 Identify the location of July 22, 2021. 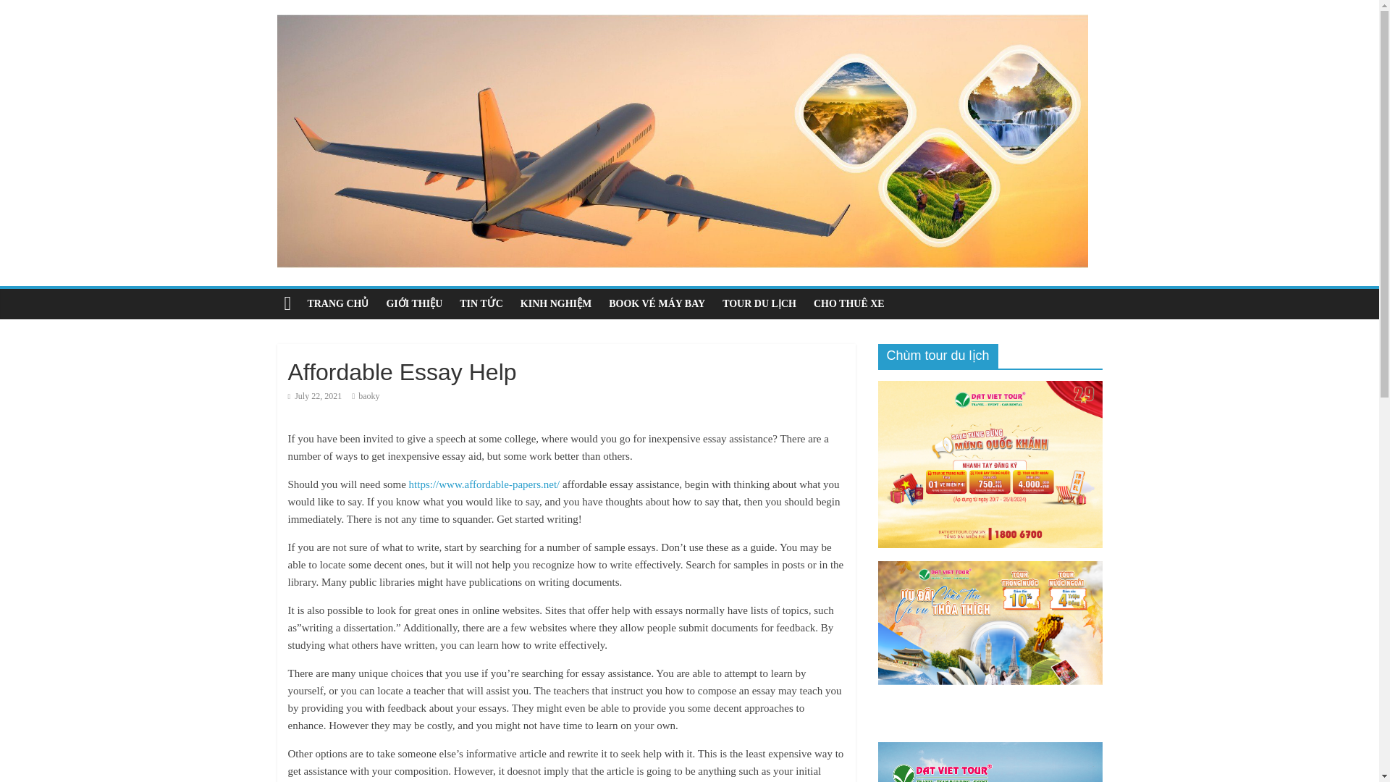
(314, 396).